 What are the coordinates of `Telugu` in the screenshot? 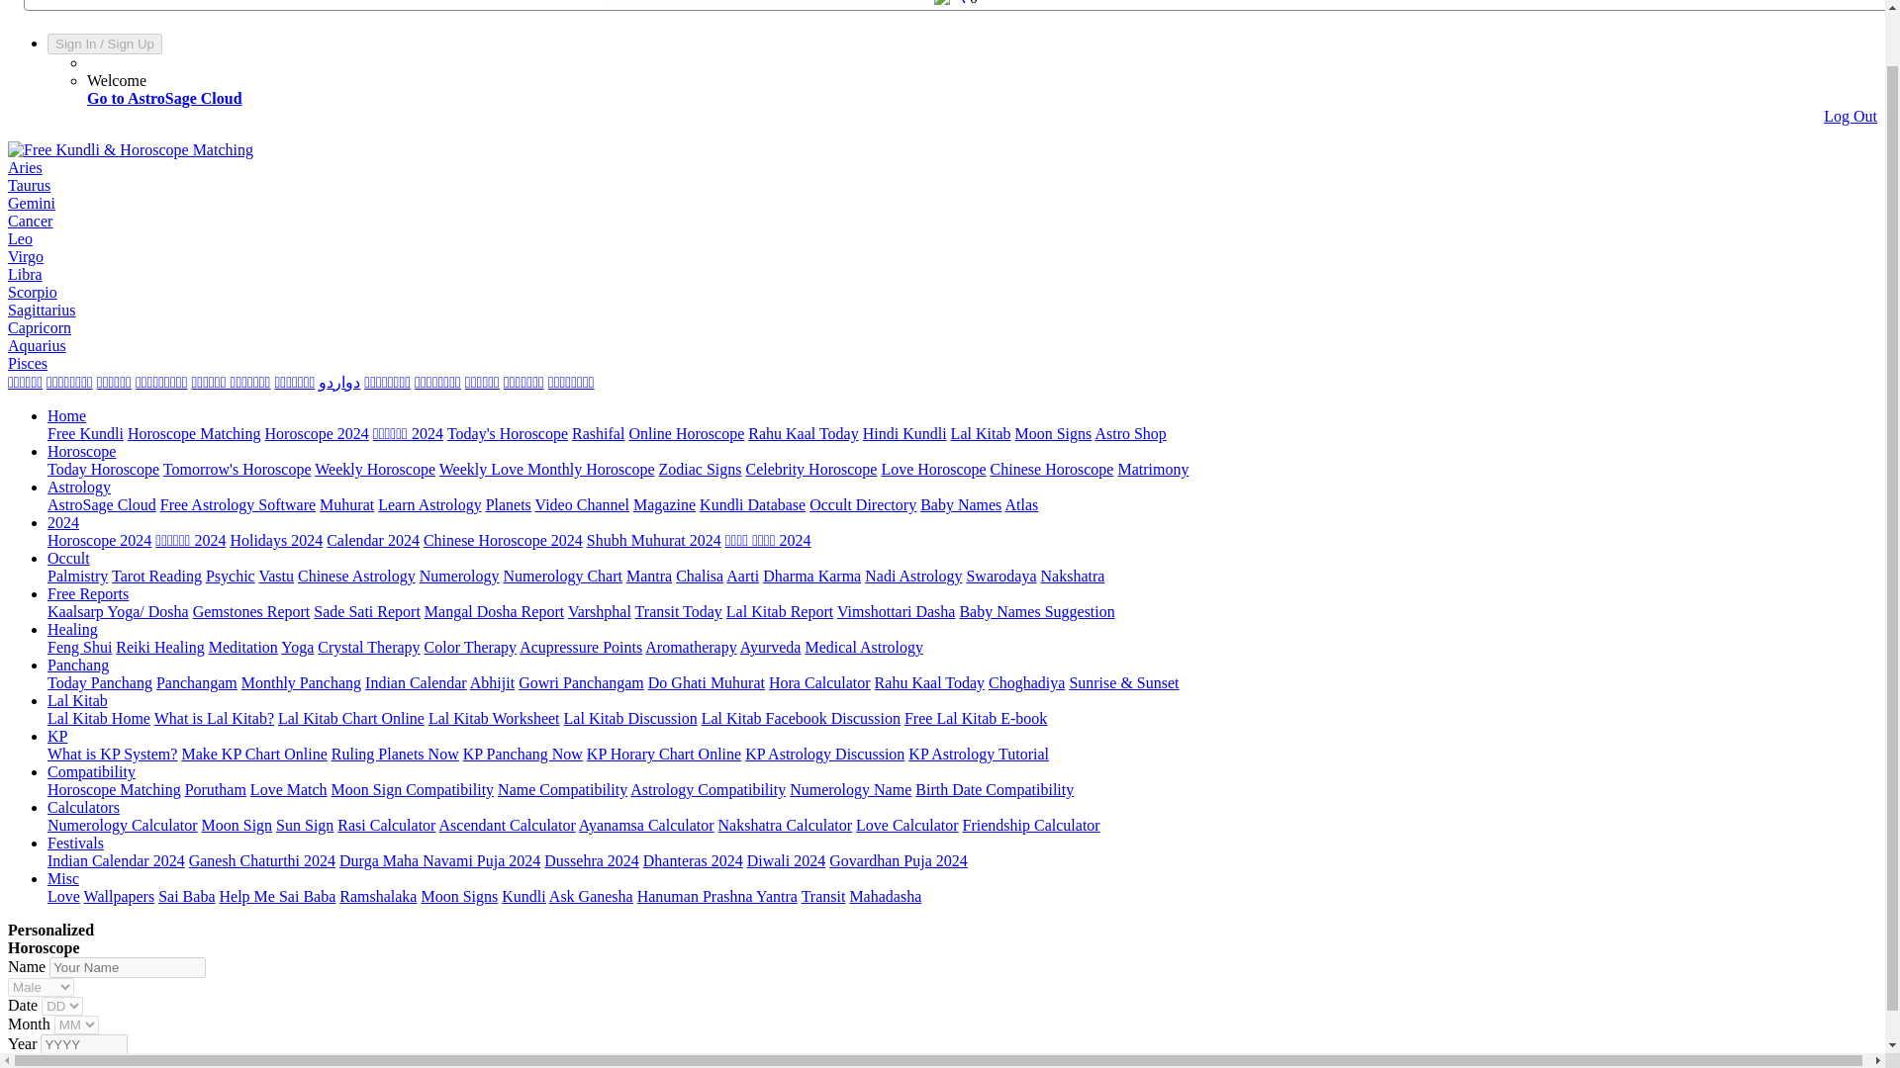 It's located at (69, 382).